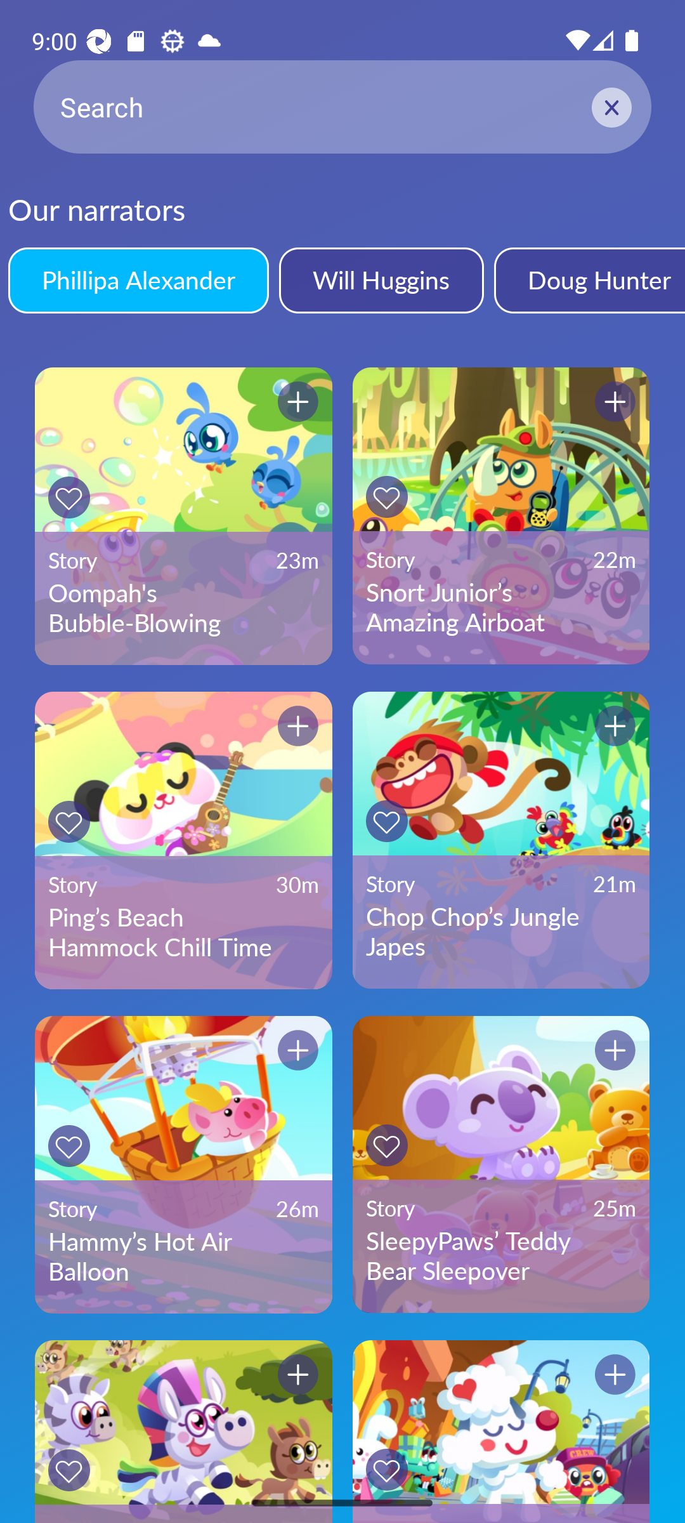 This screenshot has width=685, height=1523. What do you see at coordinates (501, 1432) in the screenshot?
I see `Featured Content Button Button Story 18m` at bounding box center [501, 1432].